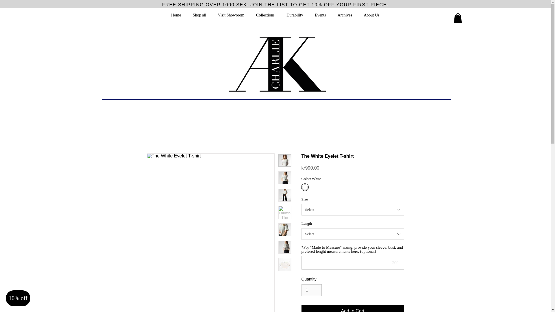 This screenshot has width=555, height=312. Describe the element at coordinates (231, 15) in the screenshot. I see `Visit Showroom` at that location.